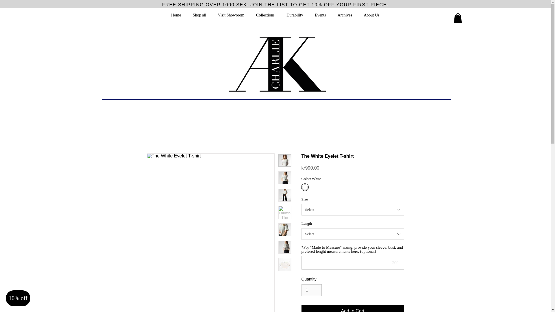 This screenshot has width=555, height=312. Describe the element at coordinates (231, 15) in the screenshot. I see `Visit Showroom` at that location.